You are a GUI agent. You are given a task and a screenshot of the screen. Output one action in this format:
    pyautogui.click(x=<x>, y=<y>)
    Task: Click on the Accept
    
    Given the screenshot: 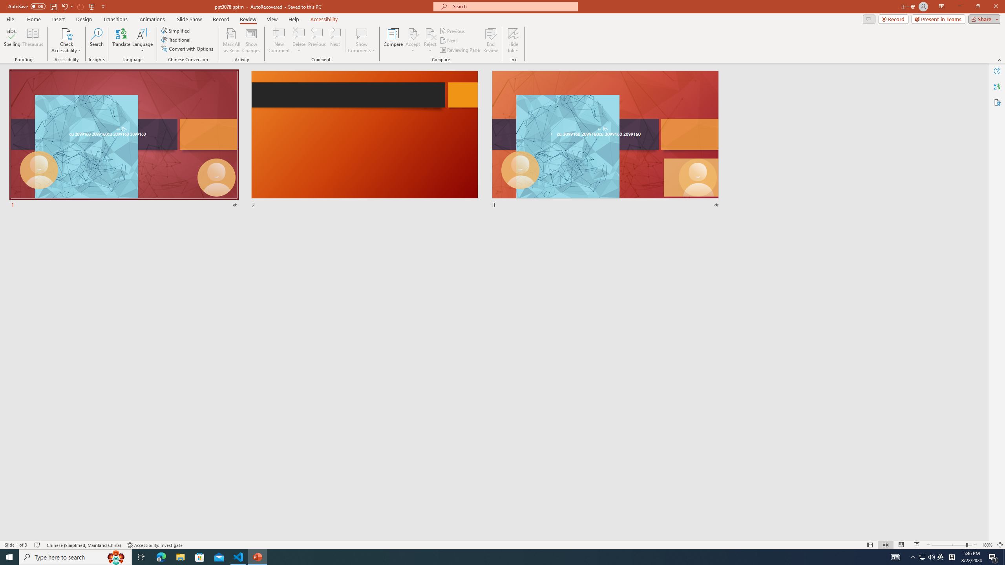 What is the action you would take?
    pyautogui.click(x=413, y=40)
    